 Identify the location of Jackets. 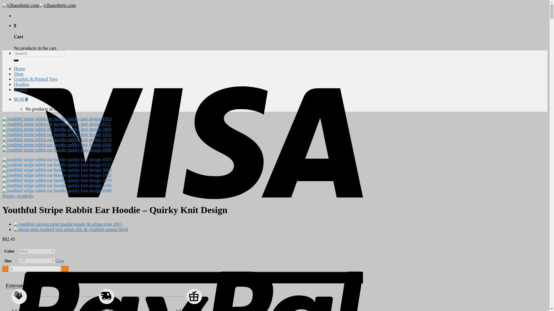
(20, 89).